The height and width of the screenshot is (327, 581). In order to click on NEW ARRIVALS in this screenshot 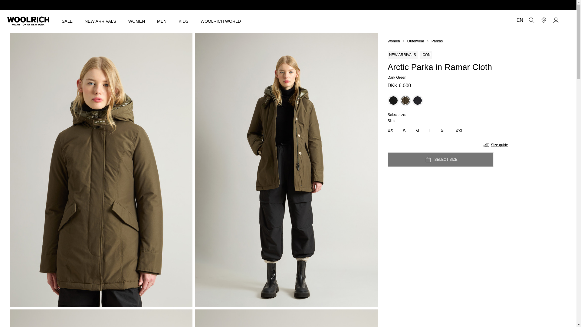, I will do `click(100, 21)`.